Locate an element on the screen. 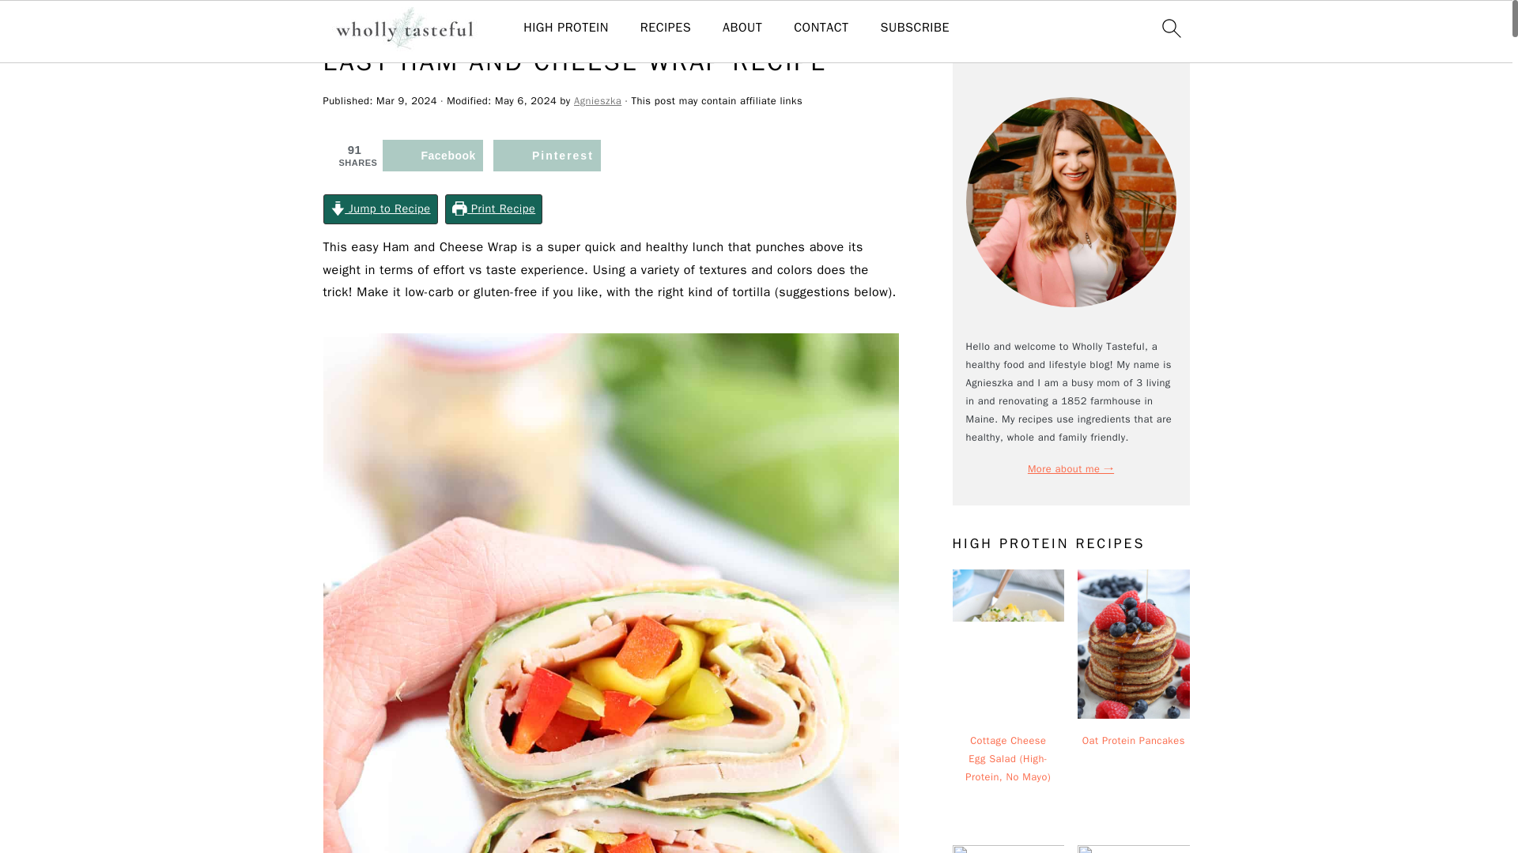 This screenshot has width=1518, height=853. Home is located at coordinates (336, 24).